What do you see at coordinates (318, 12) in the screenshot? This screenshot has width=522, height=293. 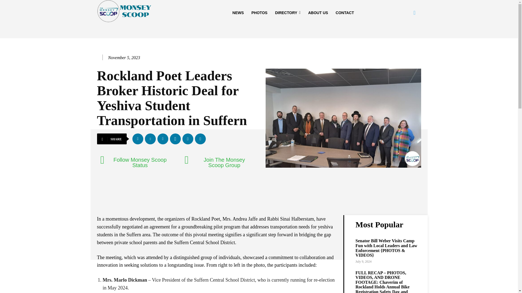 I see `ABOUT US` at bounding box center [318, 12].